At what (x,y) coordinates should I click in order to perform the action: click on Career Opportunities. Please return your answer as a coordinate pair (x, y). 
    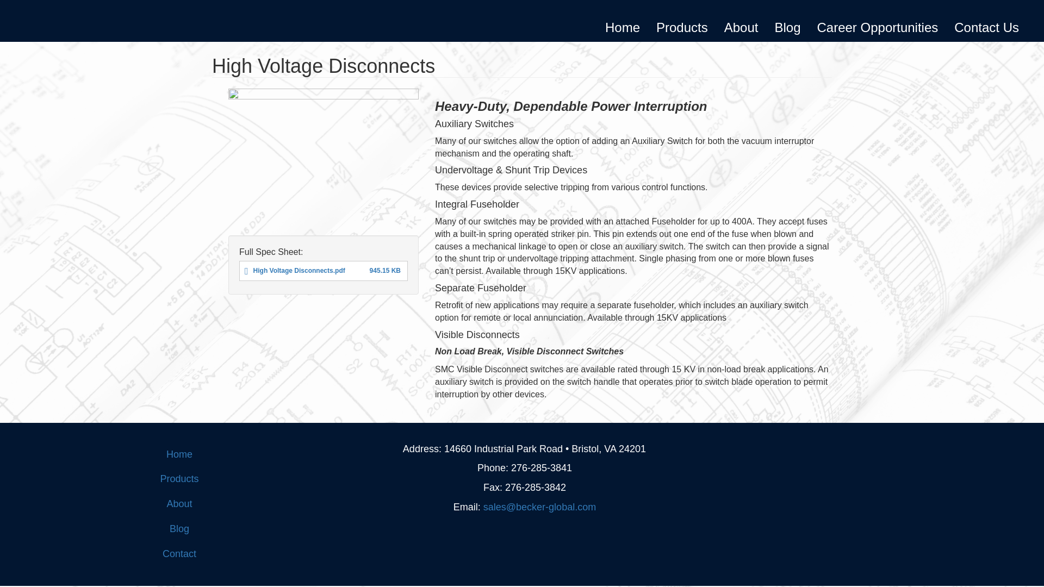
    Looking at the image, I should click on (878, 27).